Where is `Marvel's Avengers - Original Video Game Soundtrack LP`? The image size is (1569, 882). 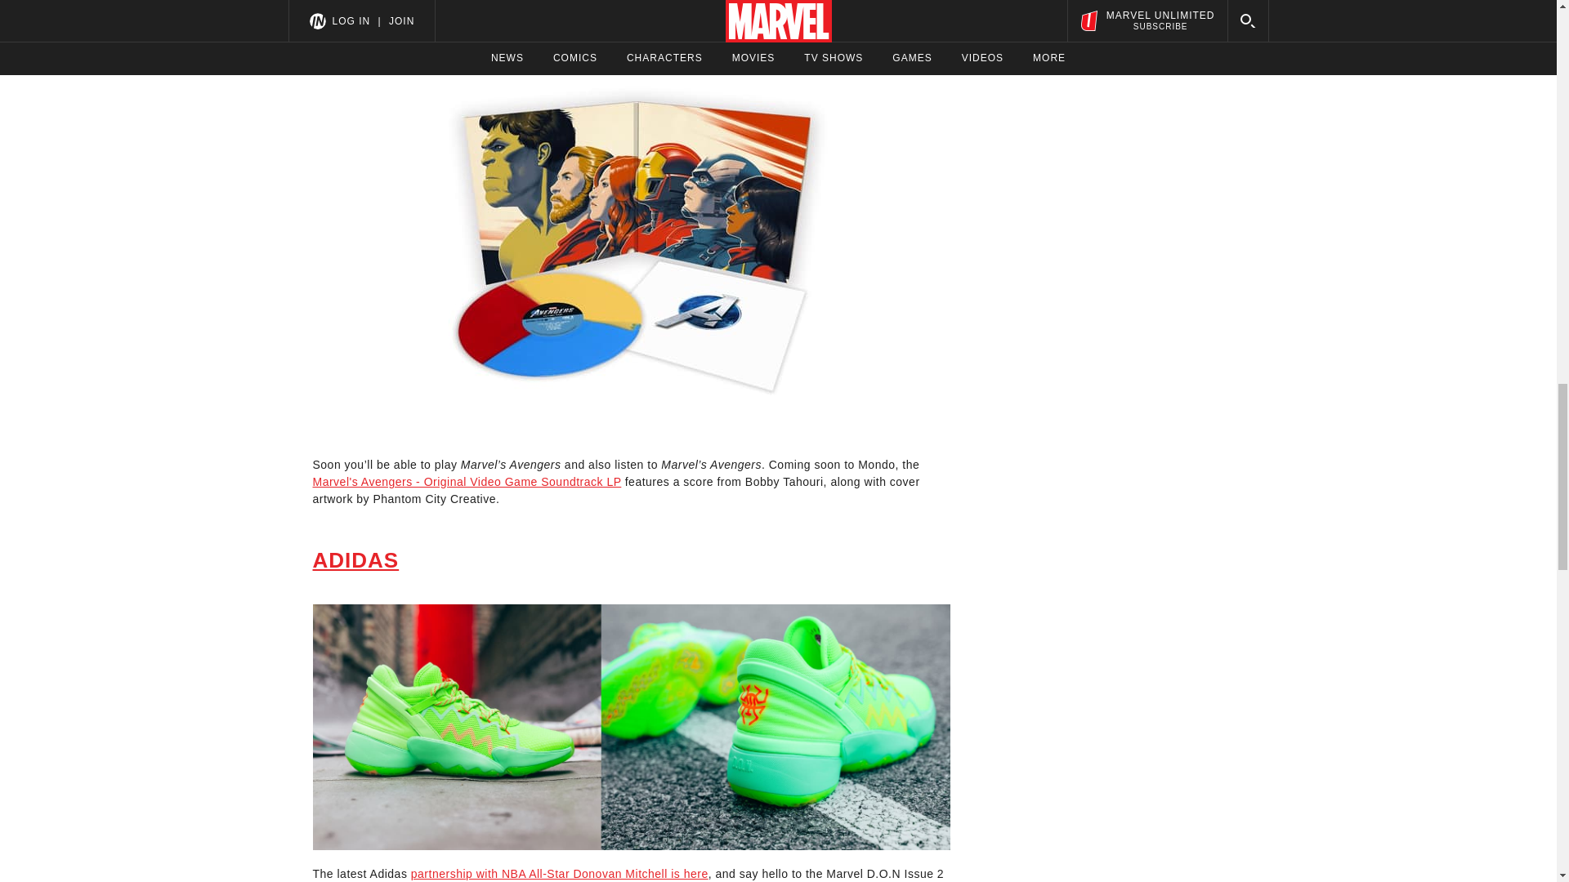 Marvel's Avengers - Original Video Game Soundtrack LP is located at coordinates (467, 482).